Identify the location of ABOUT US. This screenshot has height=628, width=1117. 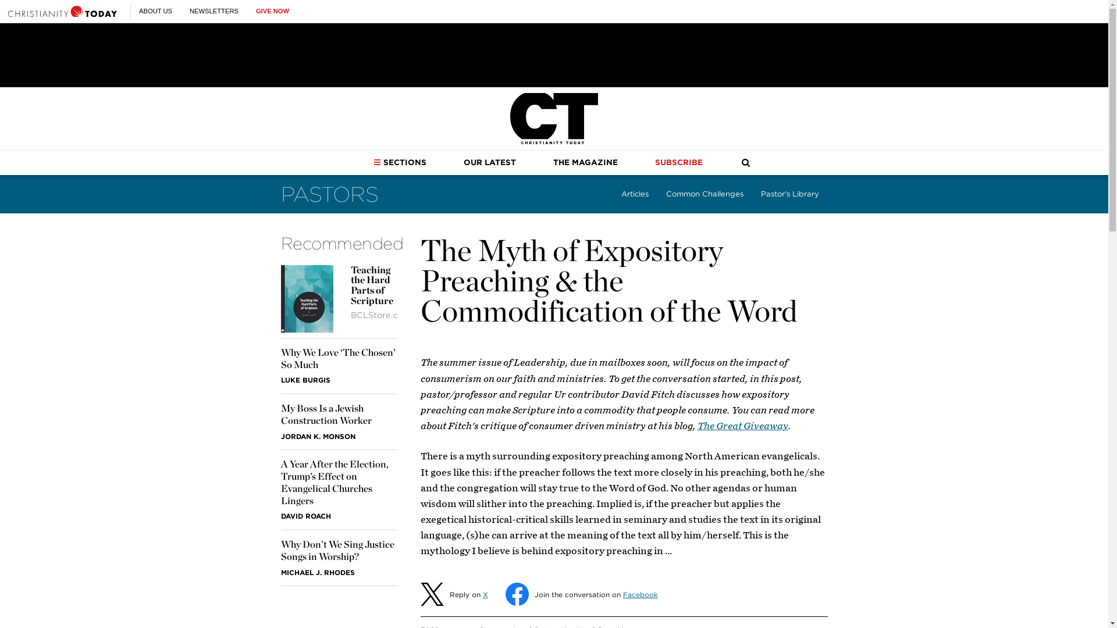
(155, 11).